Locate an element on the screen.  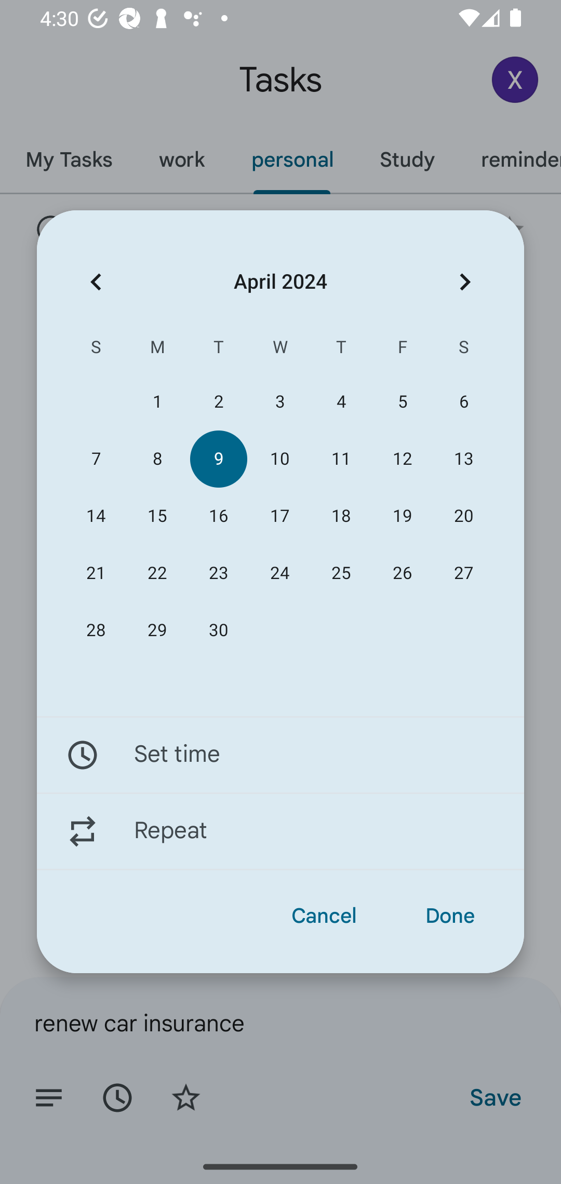
27 27 April 2024 is located at coordinates (463, 573).